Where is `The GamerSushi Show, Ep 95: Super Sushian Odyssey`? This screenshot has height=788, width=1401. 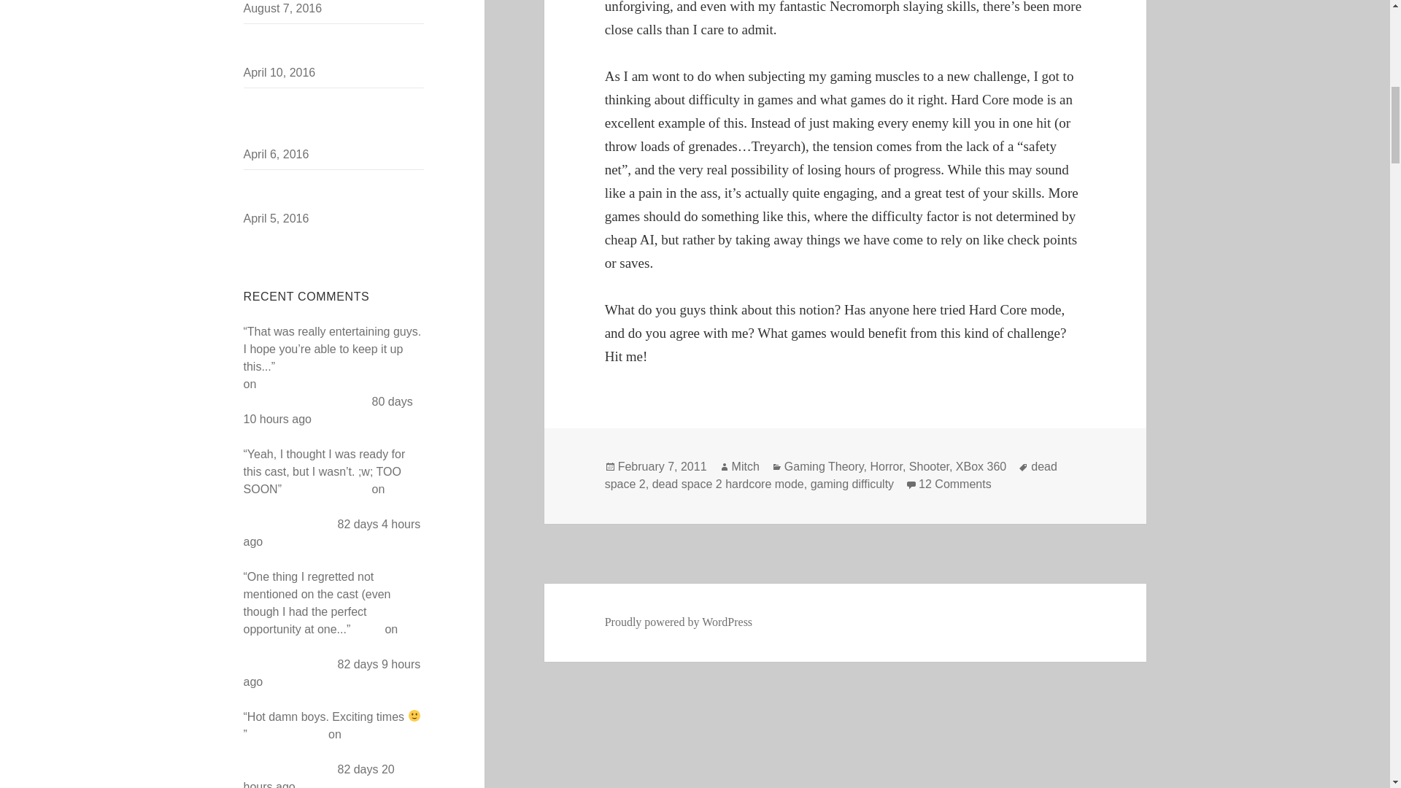 The GamerSushi Show, Ep 95: Super Sushian Odyssey is located at coordinates (332, 393).